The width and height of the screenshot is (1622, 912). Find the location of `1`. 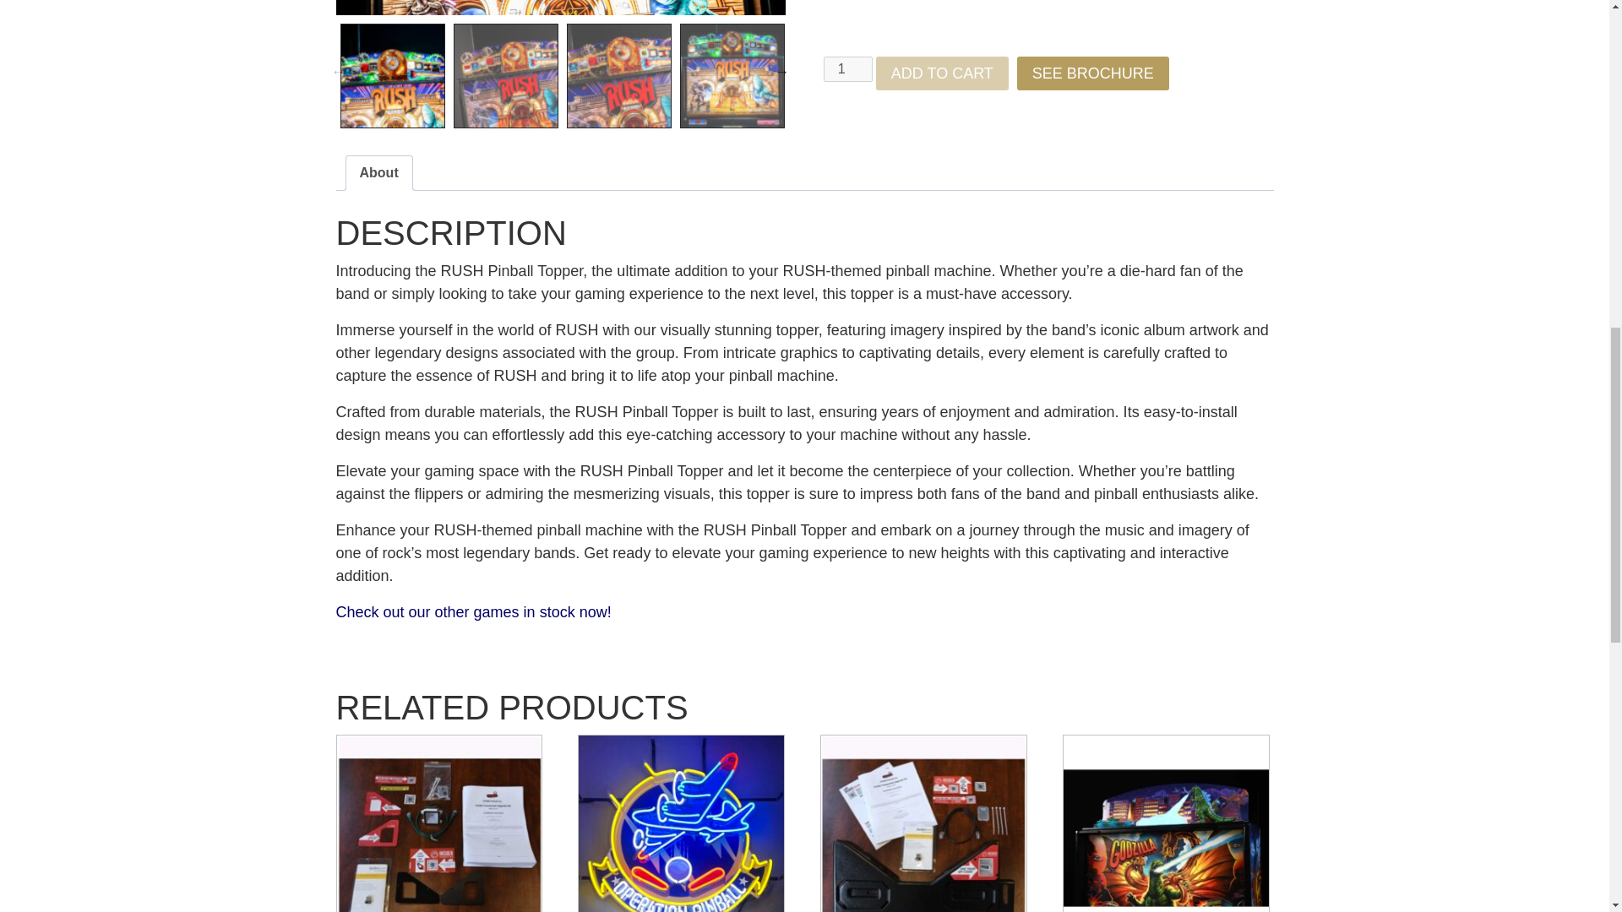

1 is located at coordinates (848, 69).